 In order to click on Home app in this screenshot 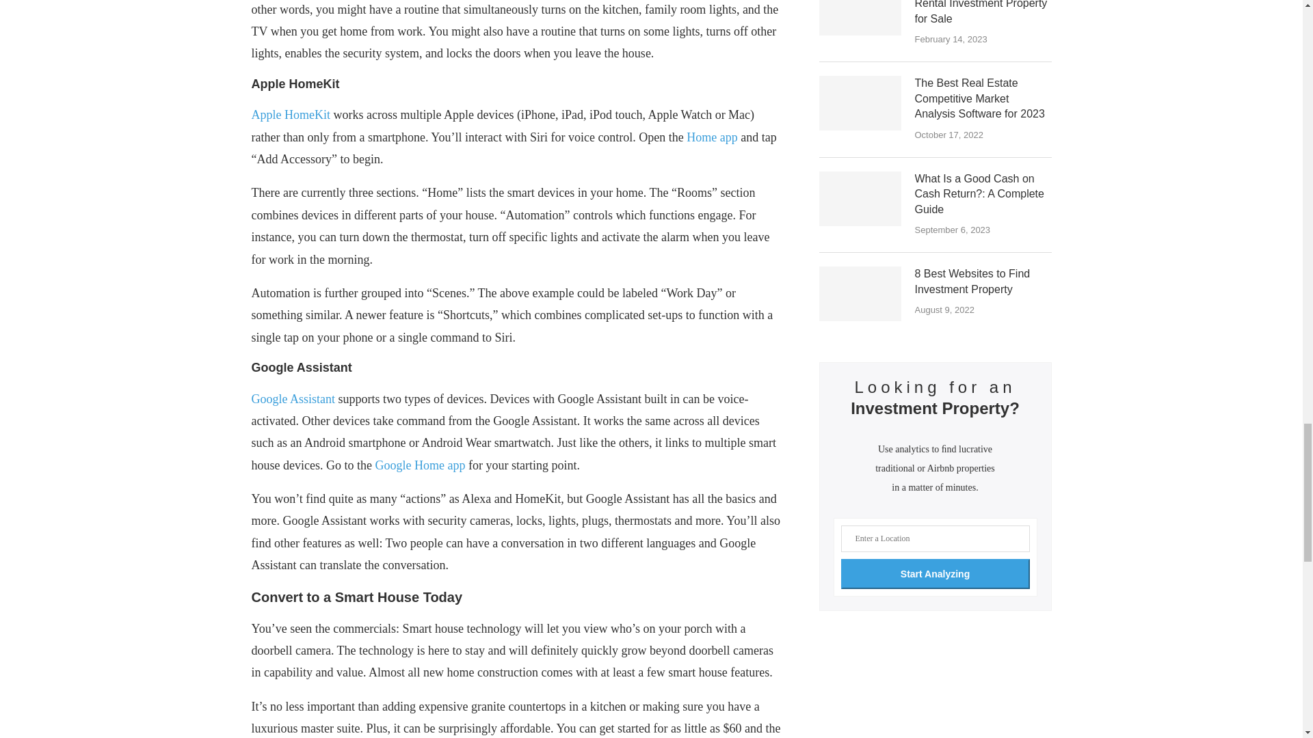, I will do `click(711, 137)`.